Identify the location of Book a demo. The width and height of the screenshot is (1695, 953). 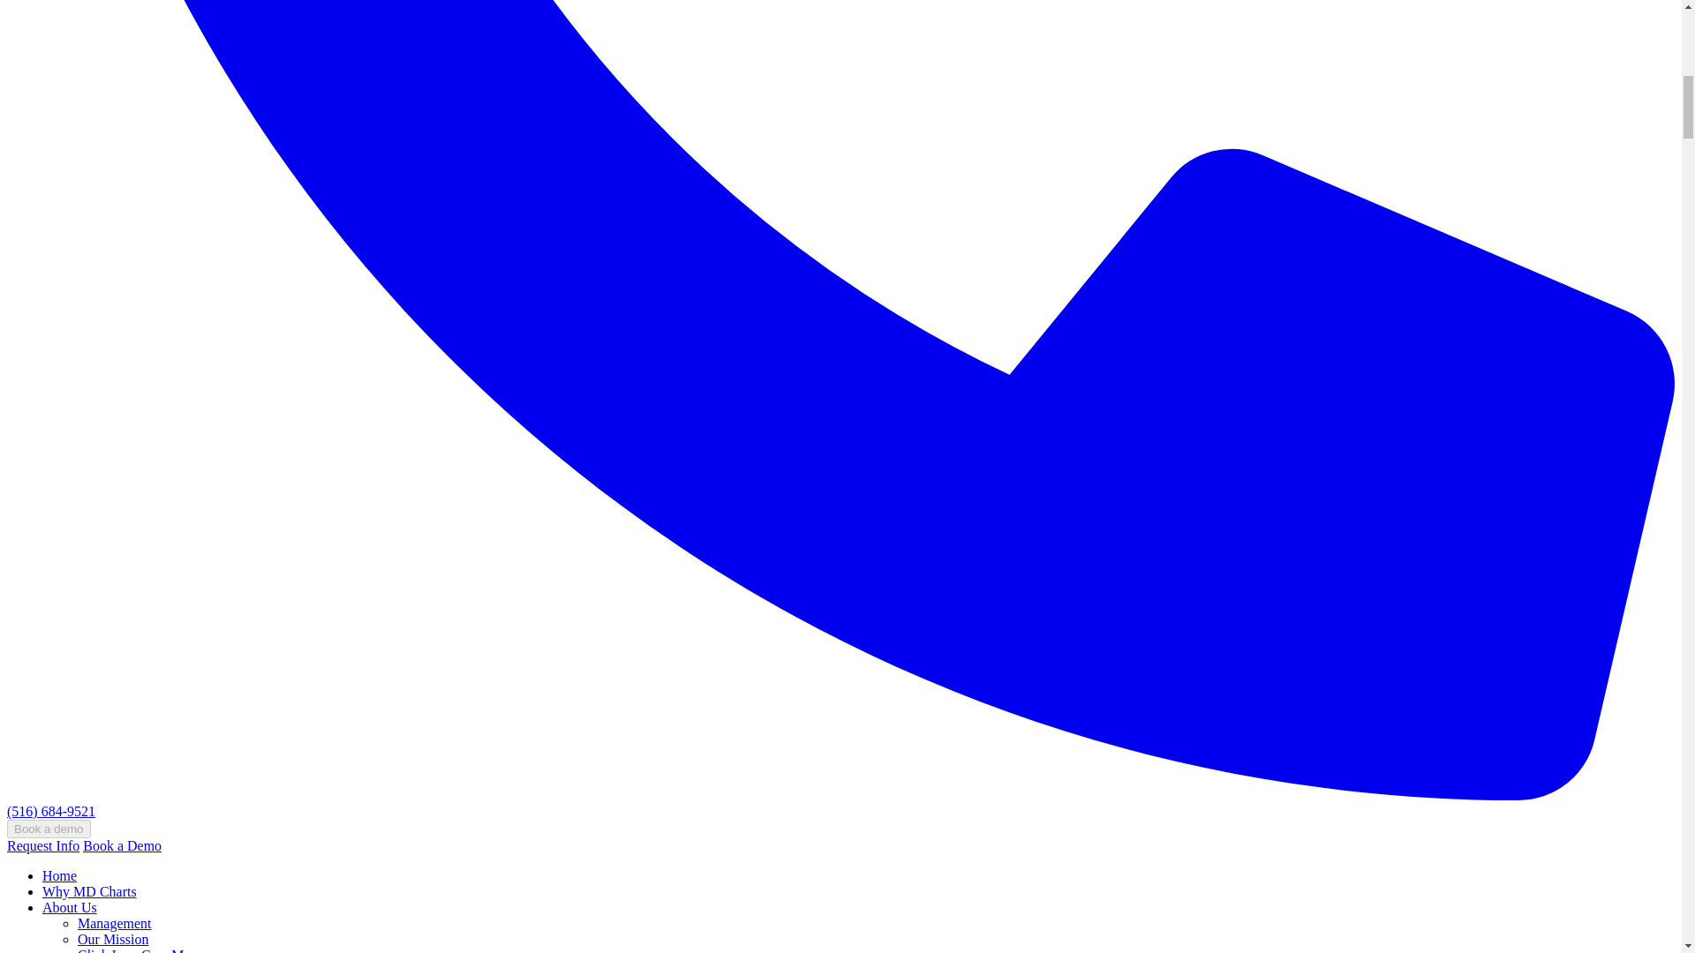
(49, 829).